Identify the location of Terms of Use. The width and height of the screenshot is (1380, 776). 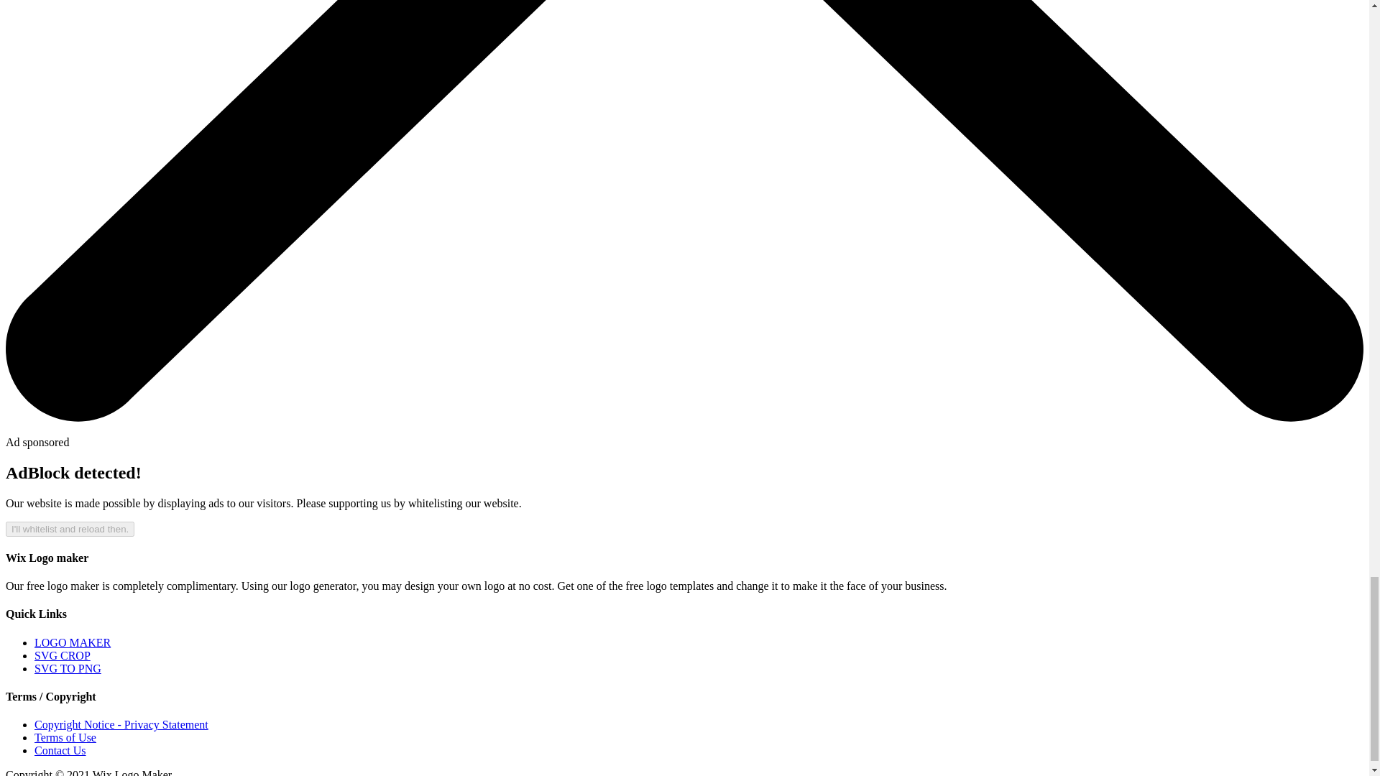
(65, 737).